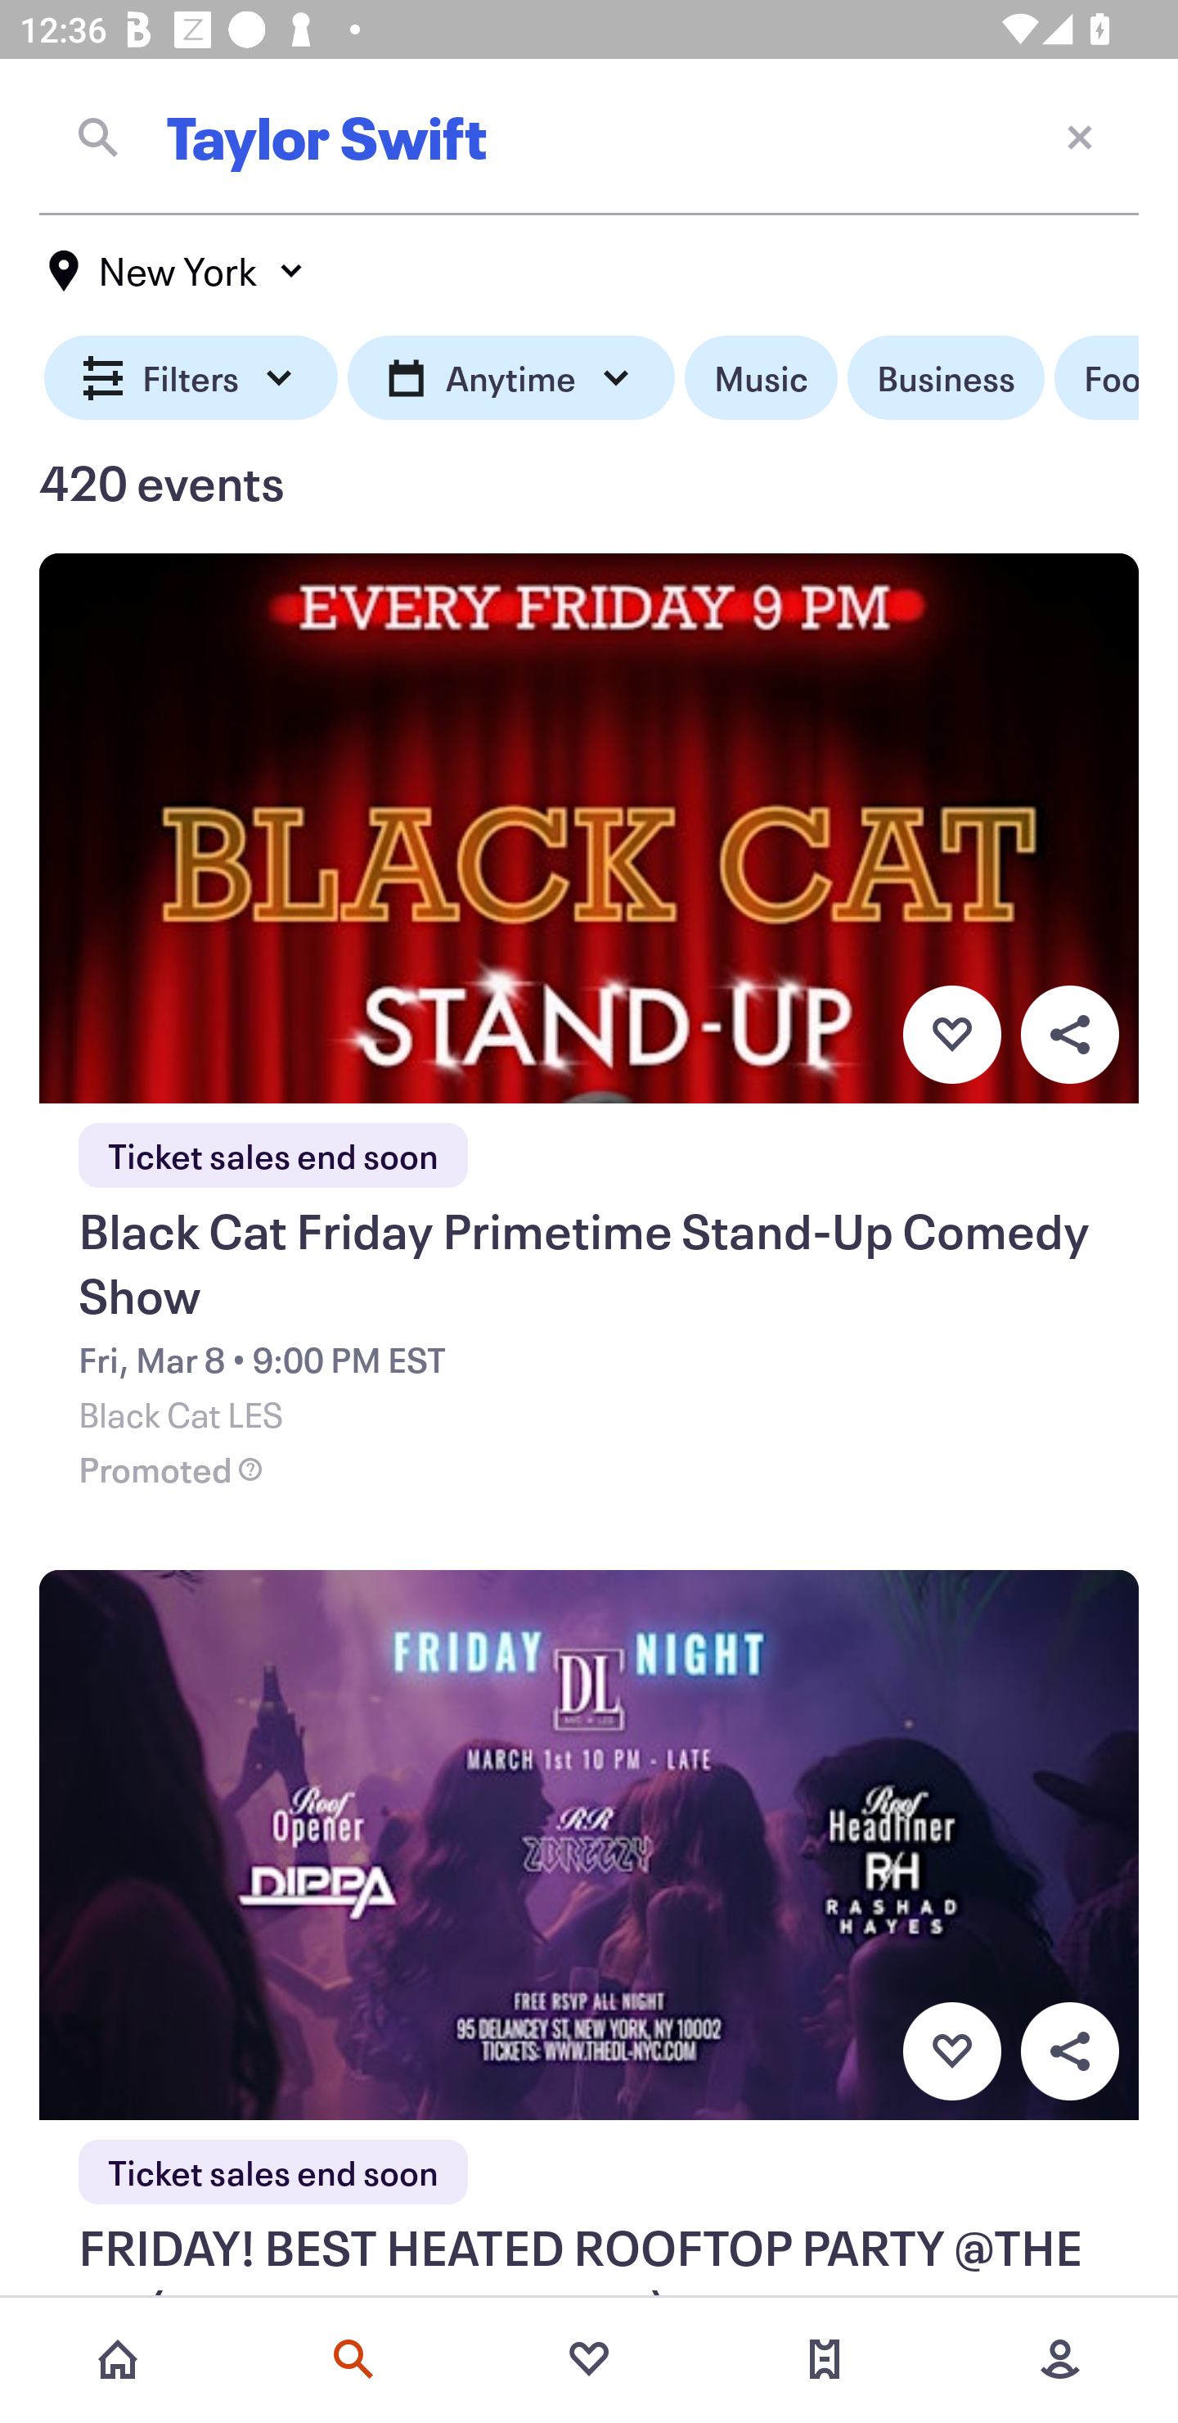 The image size is (1178, 2423). Describe the element at coordinates (589, 137) in the screenshot. I see `Taylor Swift Close current screen` at that location.